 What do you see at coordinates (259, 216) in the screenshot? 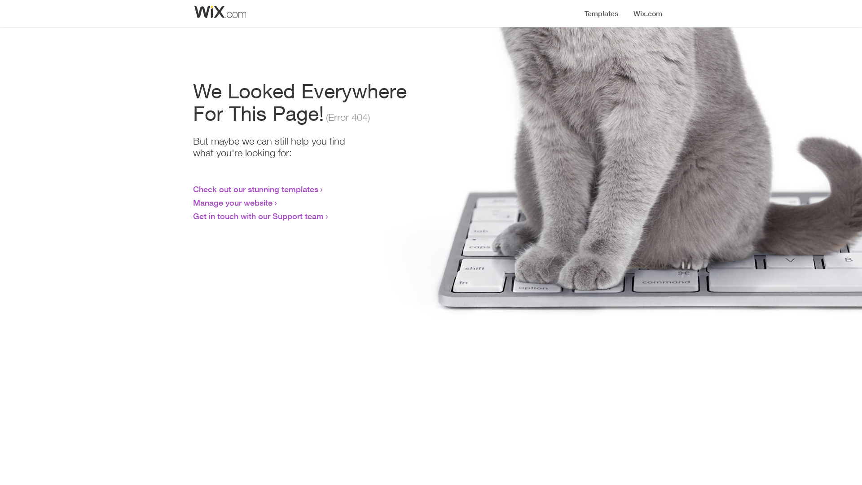
I see `Get in touch with our Support team` at bounding box center [259, 216].